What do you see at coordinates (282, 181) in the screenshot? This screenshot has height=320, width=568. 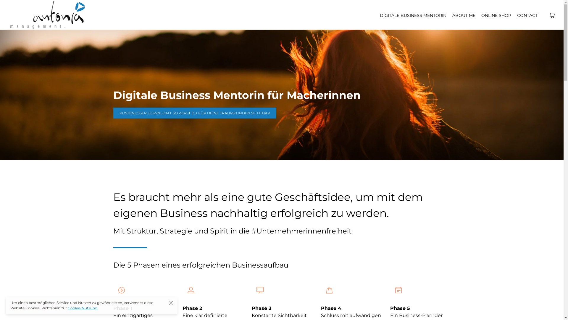 I see `Sign in` at bounding box center [282, 181].